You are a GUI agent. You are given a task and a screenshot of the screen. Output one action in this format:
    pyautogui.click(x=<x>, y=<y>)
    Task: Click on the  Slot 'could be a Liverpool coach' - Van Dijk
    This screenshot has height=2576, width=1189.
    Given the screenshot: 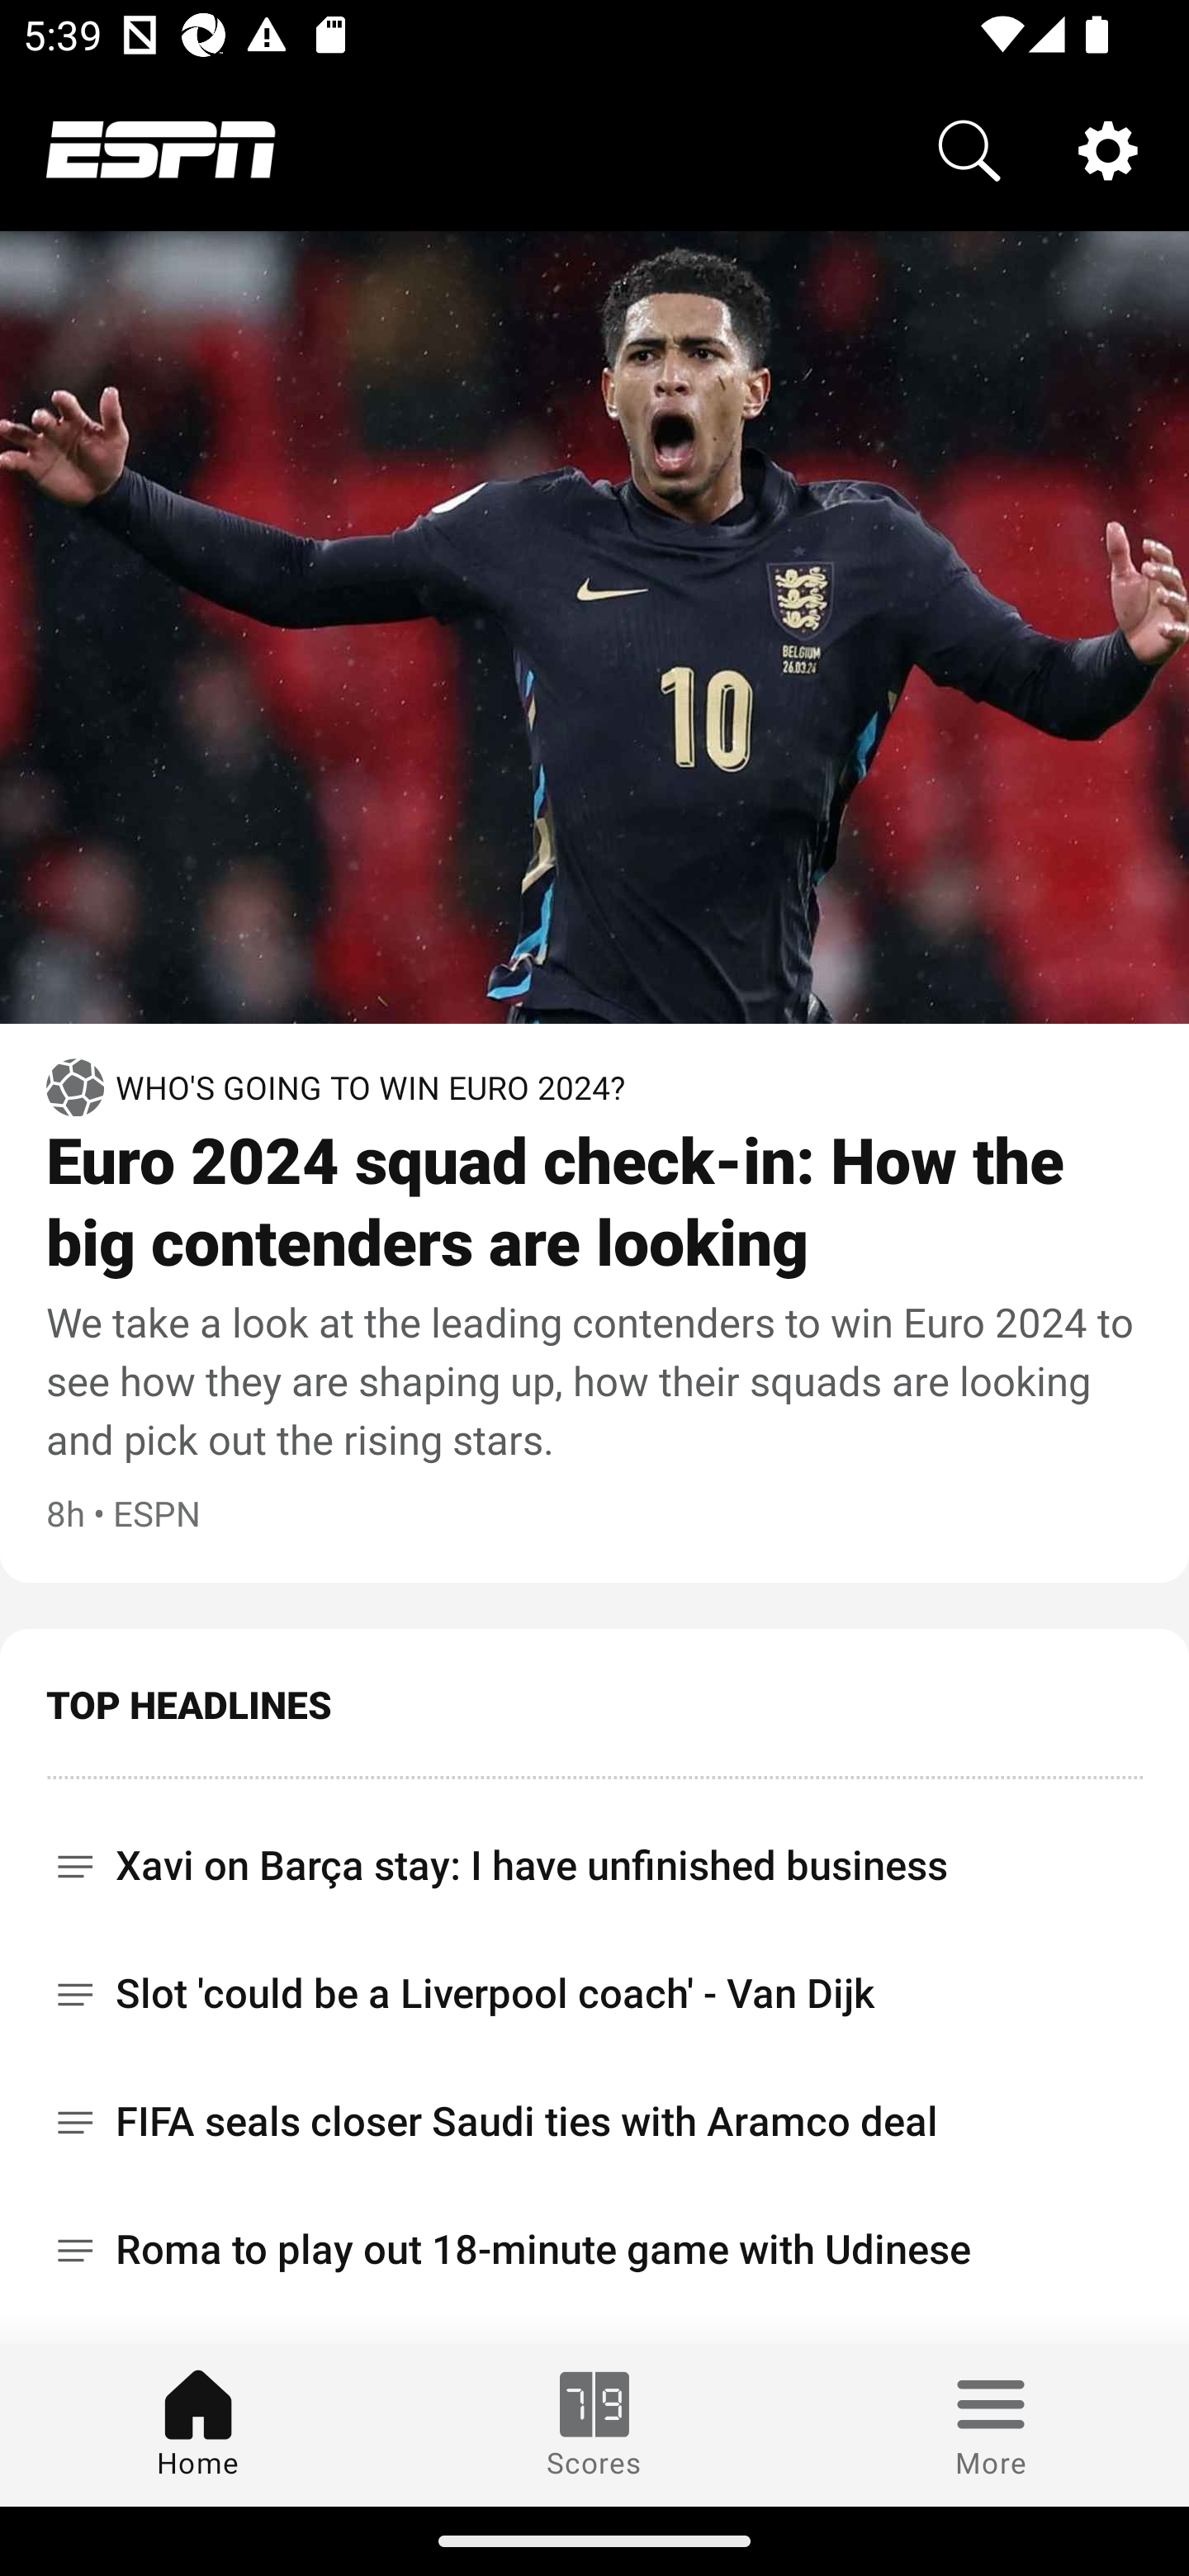 What is the action you would take?
    pyautogui.click(x=594, y=1993)
    